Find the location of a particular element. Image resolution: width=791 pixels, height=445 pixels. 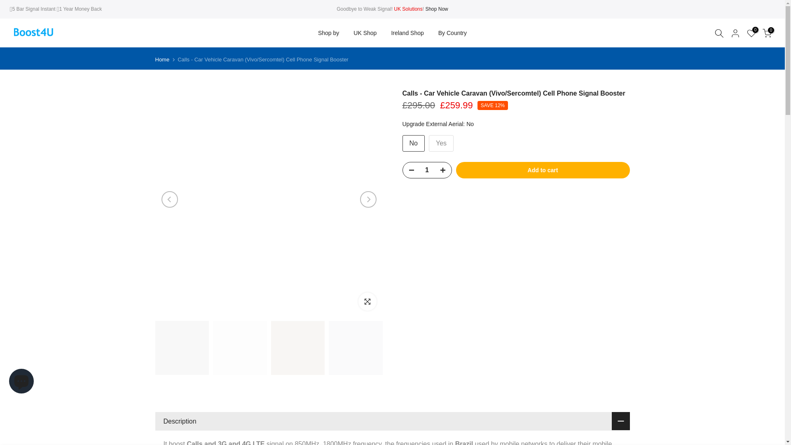

Shop Now is located at coordinates (436, 9).